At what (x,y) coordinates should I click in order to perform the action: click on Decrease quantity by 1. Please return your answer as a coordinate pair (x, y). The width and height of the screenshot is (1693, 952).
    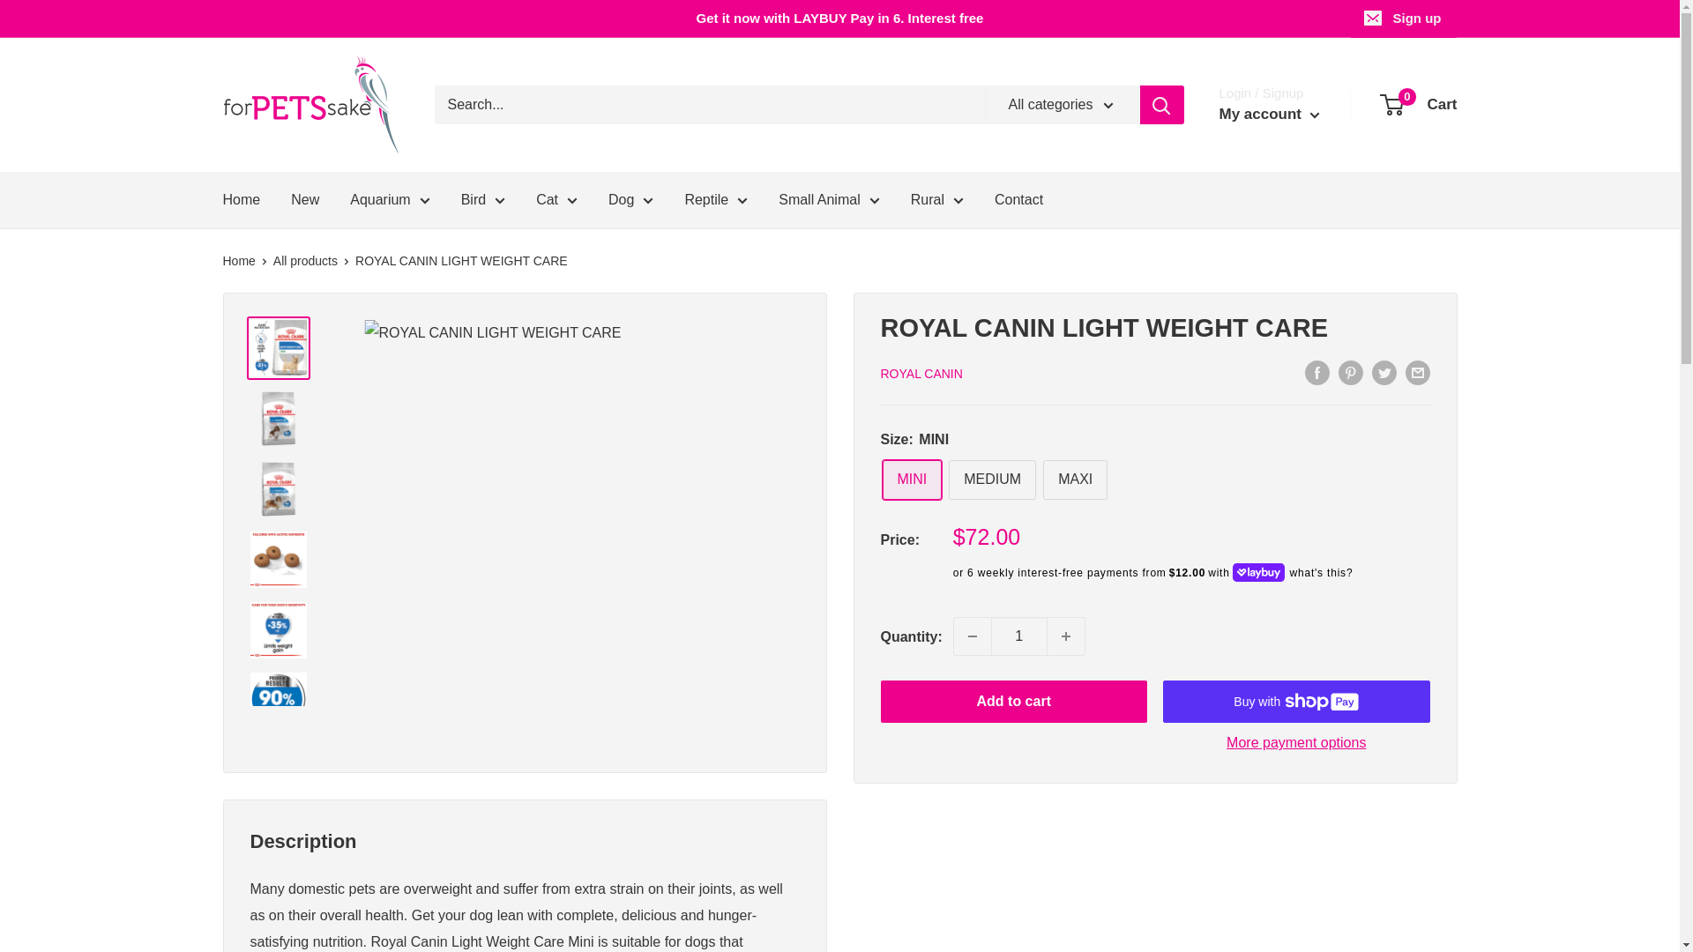
    Looking at the image, I should click on (972, 636).